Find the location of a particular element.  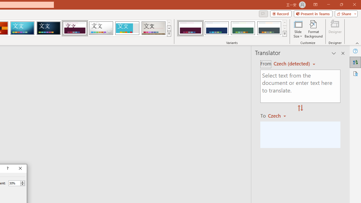

Damask is located at coordinates (49, 28).